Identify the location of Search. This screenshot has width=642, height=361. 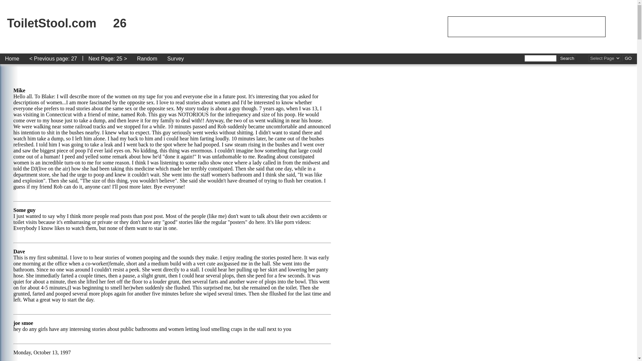
(567, 58).